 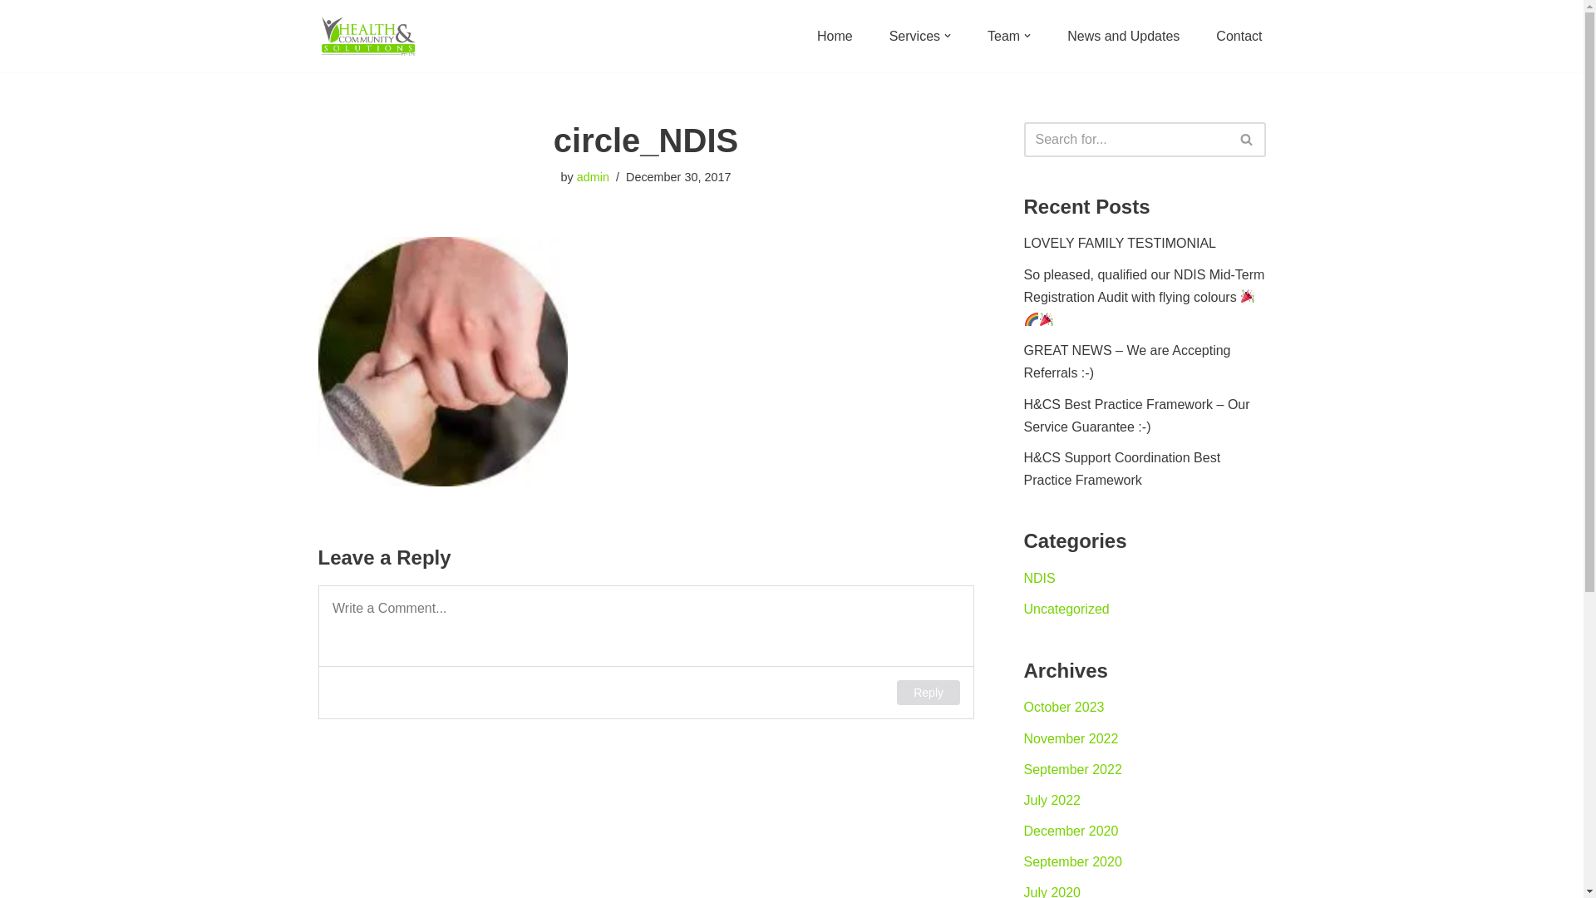 I want to click on Team, so click(x=1004, y=36).